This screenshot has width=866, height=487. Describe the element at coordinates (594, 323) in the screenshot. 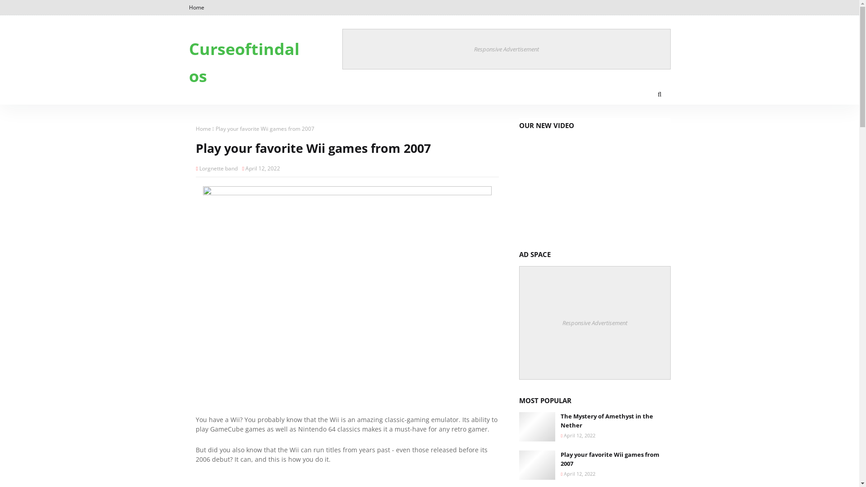

I see `Responsive Advertisement` at that location.